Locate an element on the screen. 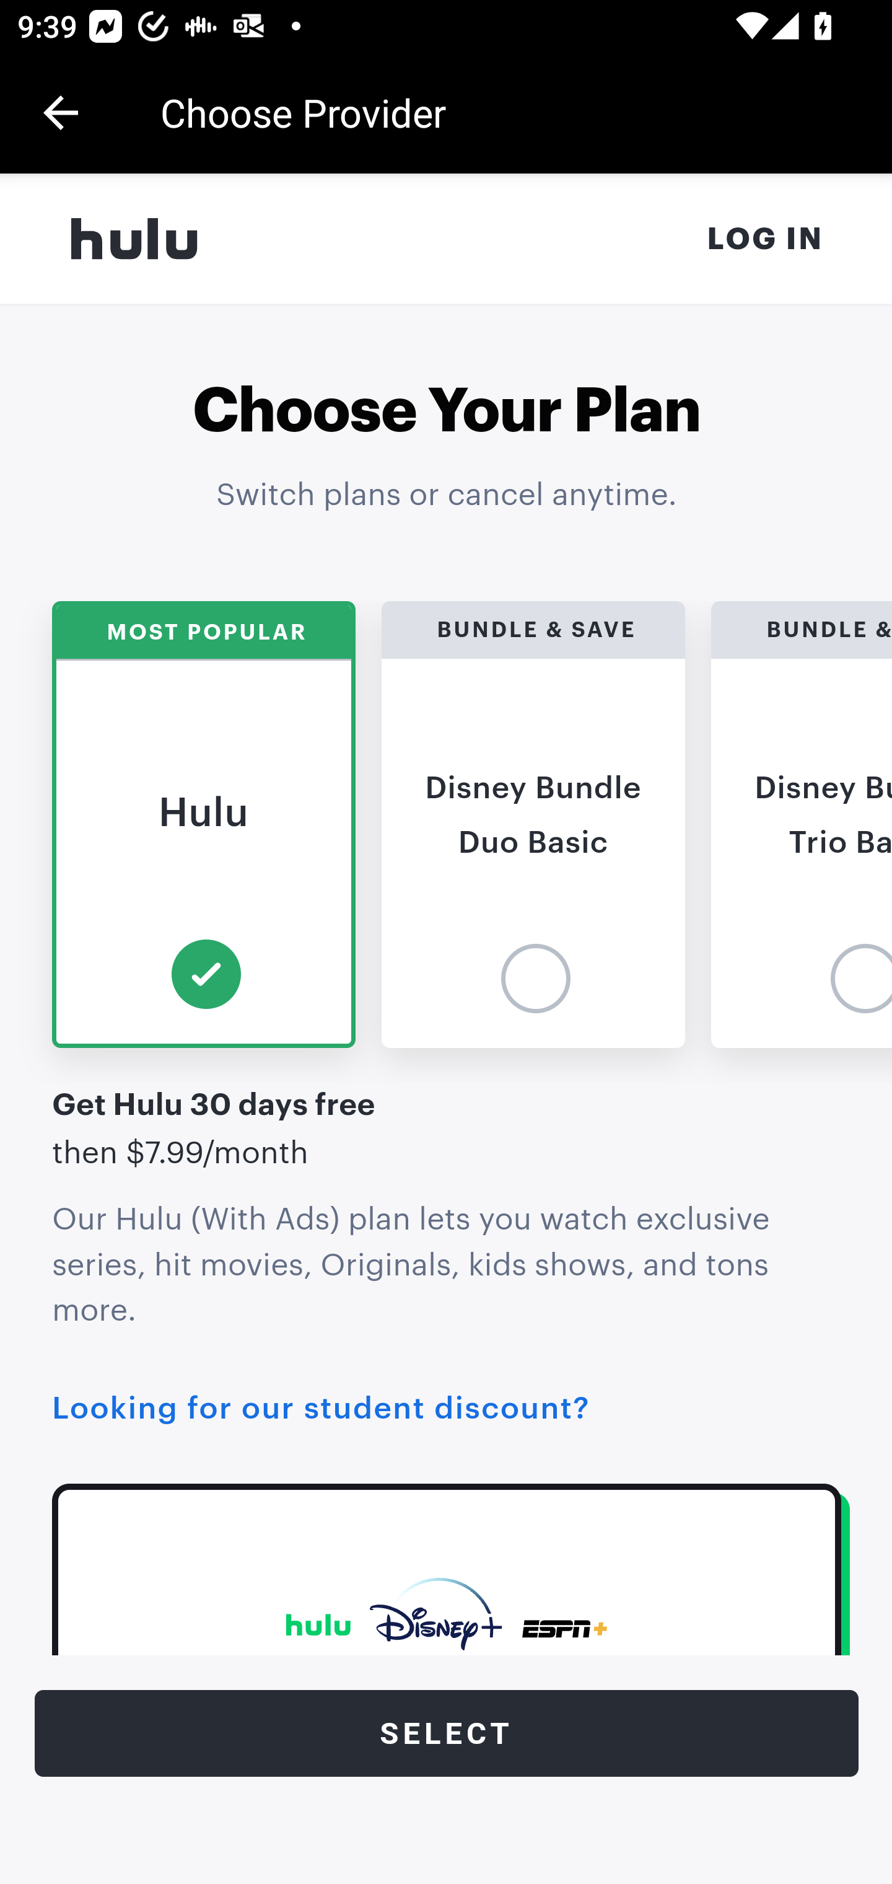 This screenshot has height=1884, width=892. Select Hulu for $7.99/month is located at coordinates (447, 1734).